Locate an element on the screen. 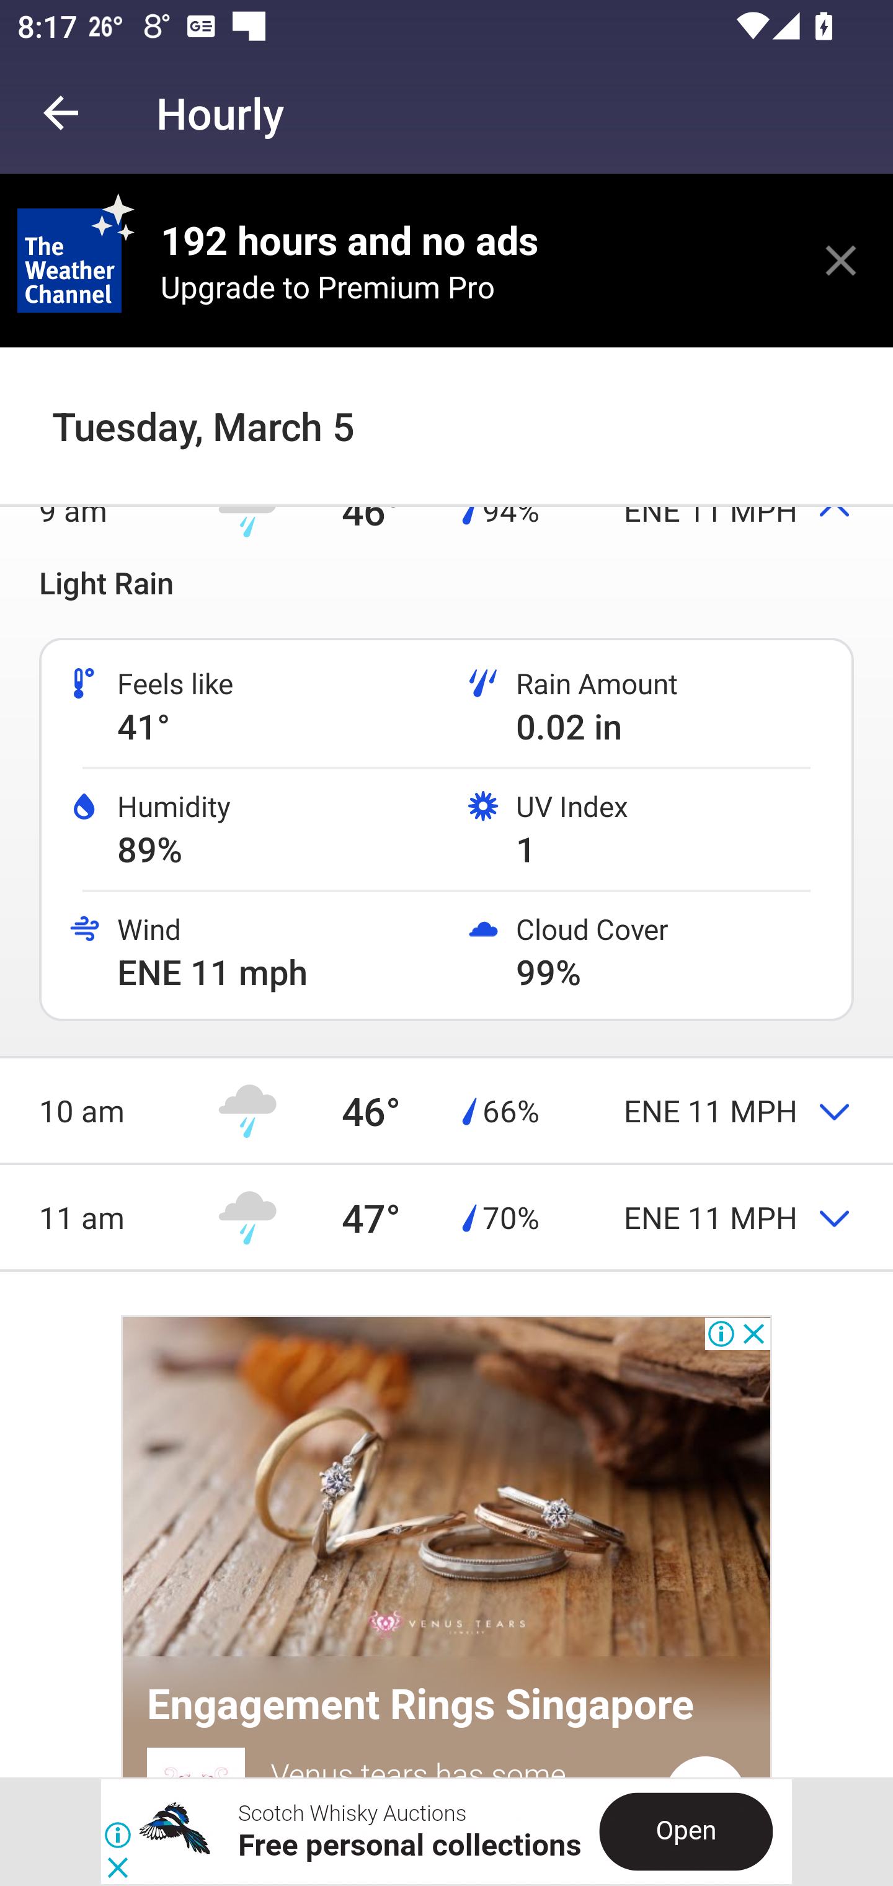 The width and height of the screenshot is (893, 1886). Engagement Rings Singapore is located at coordinates (420, 1705).